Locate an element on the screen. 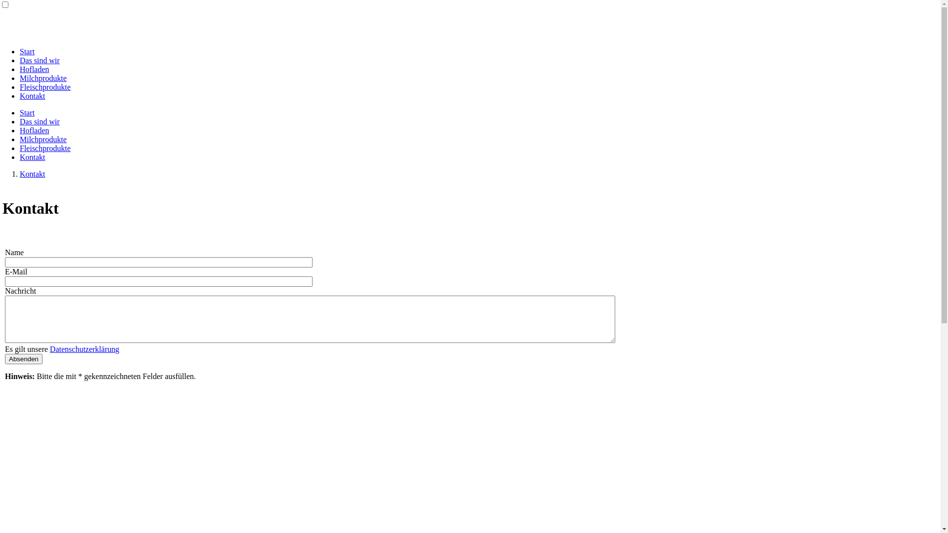  Hofladen is located at coordinates (35, 69).